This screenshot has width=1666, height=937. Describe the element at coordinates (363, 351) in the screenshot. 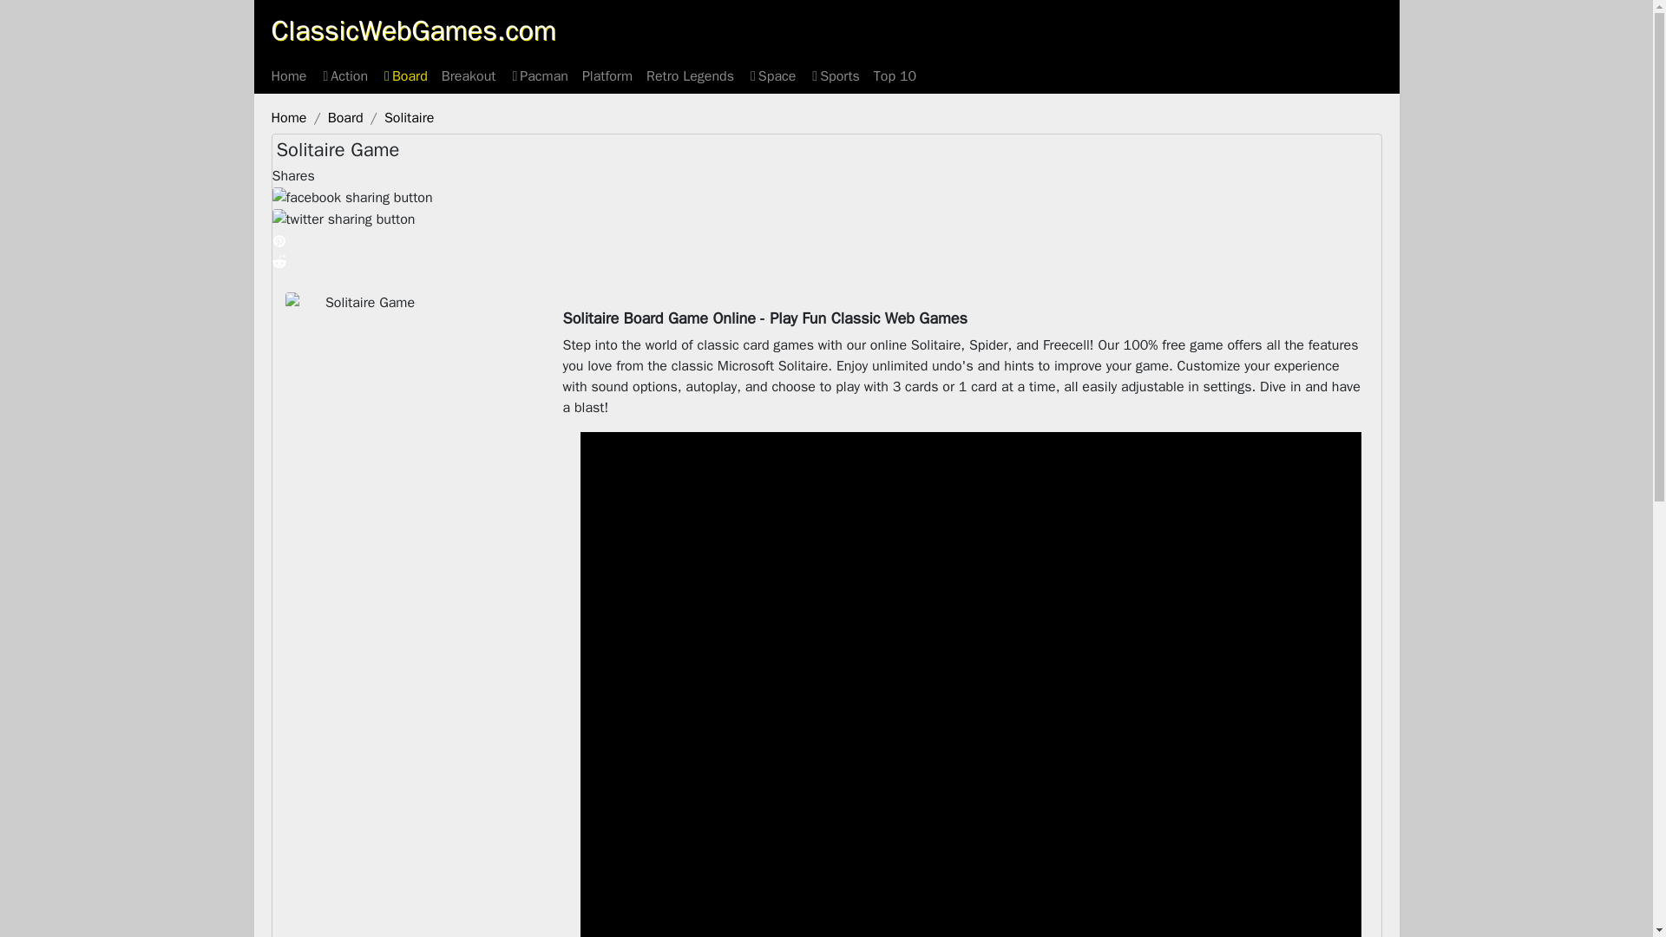

I see `Solitaire Game Image` at that location.